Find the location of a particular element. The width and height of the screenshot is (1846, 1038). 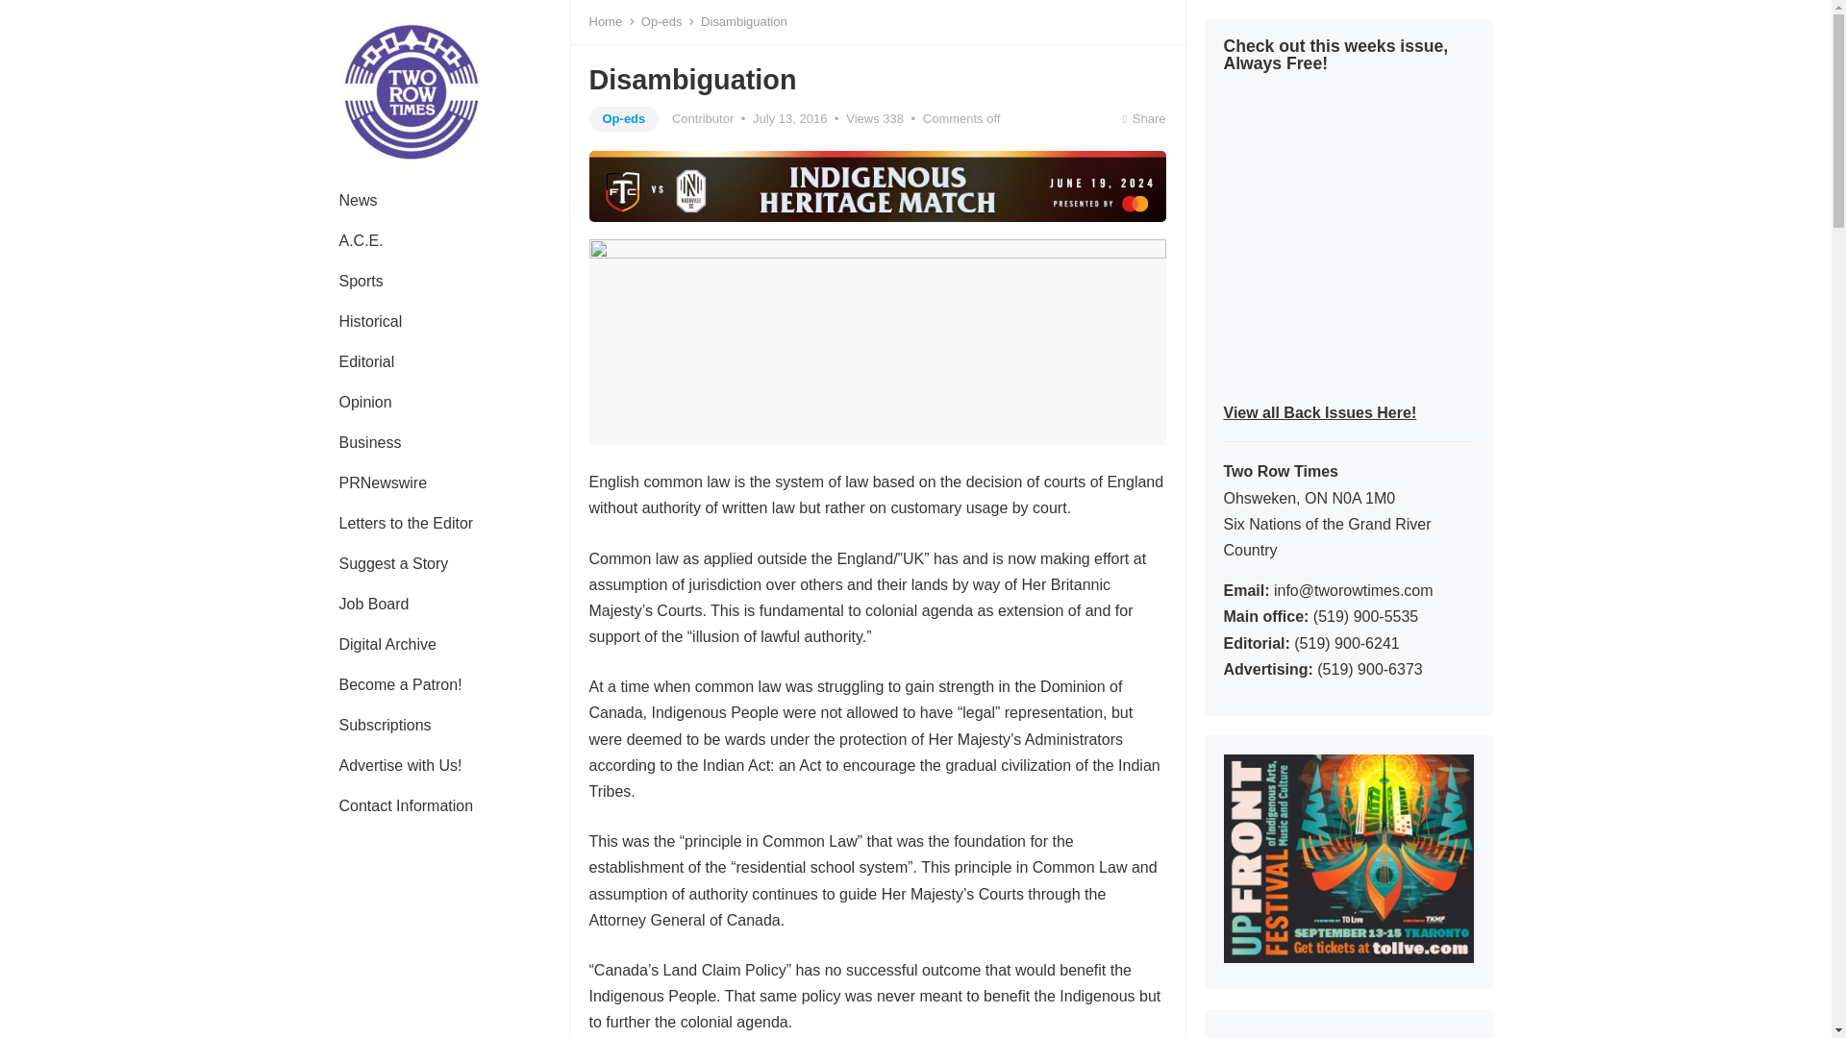

Become a Patron! is located at coordinates (400, 685).